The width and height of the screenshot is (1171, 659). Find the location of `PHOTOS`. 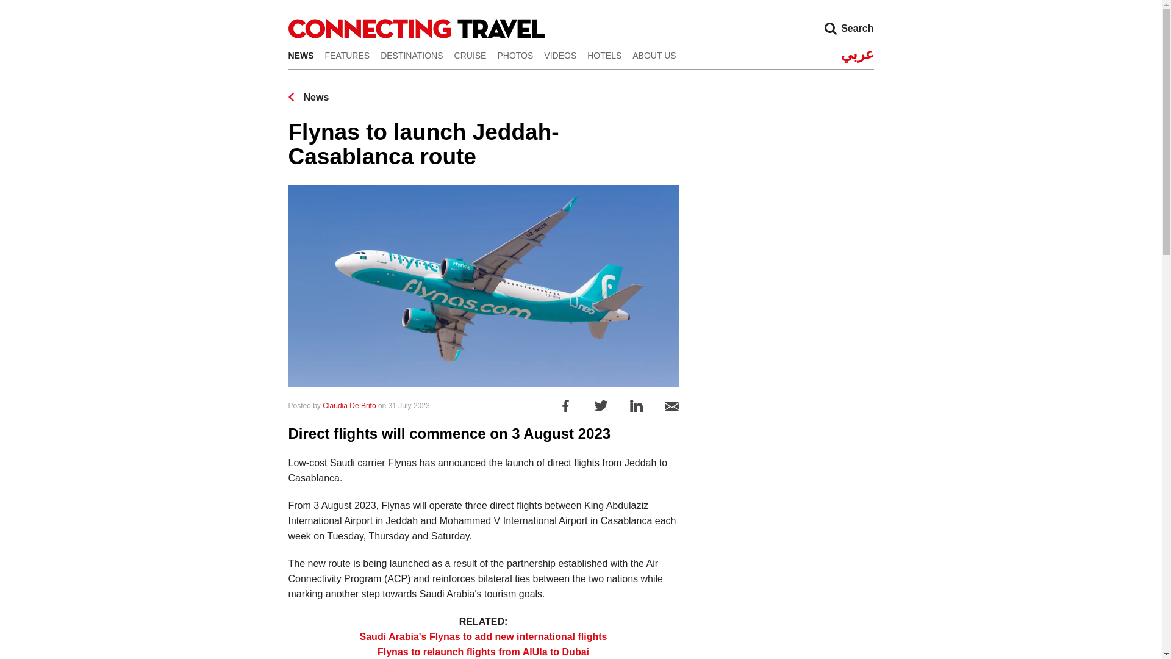

PHOTOS is located at coordinates (515, 55).